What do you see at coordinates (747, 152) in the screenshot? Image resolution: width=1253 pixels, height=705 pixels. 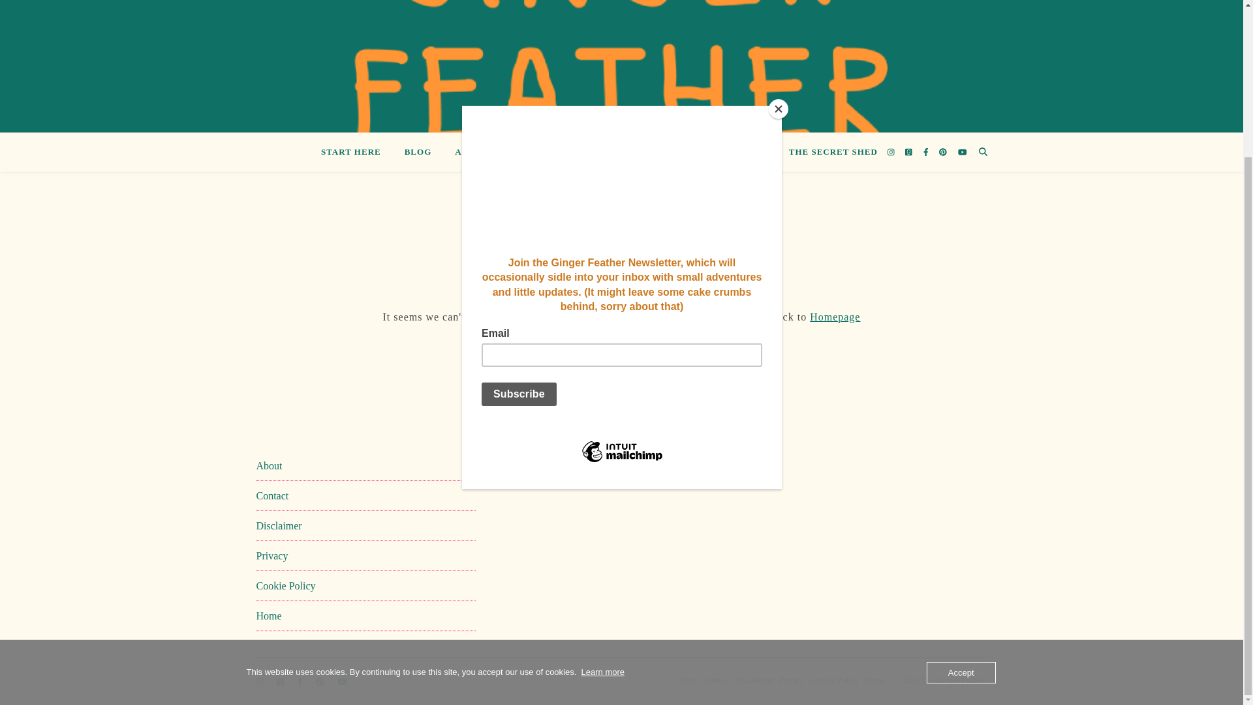 I see `WORDS` at bounding box center [747, 152].